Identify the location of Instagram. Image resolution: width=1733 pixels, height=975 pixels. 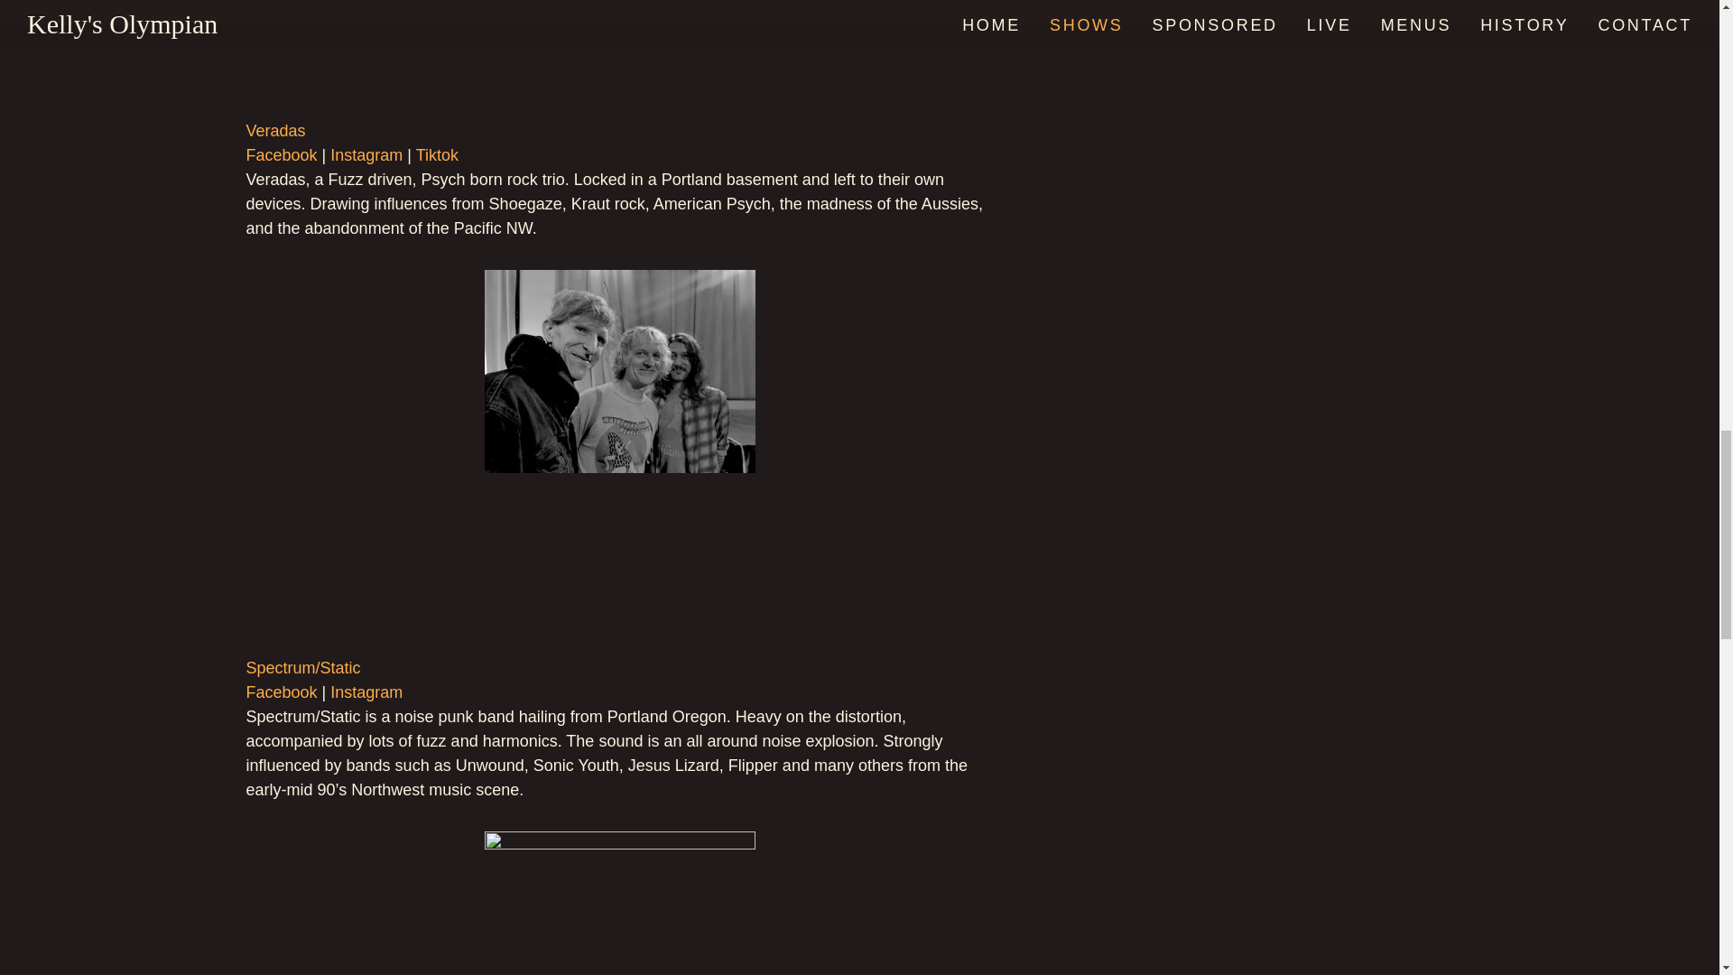
(366, 155).